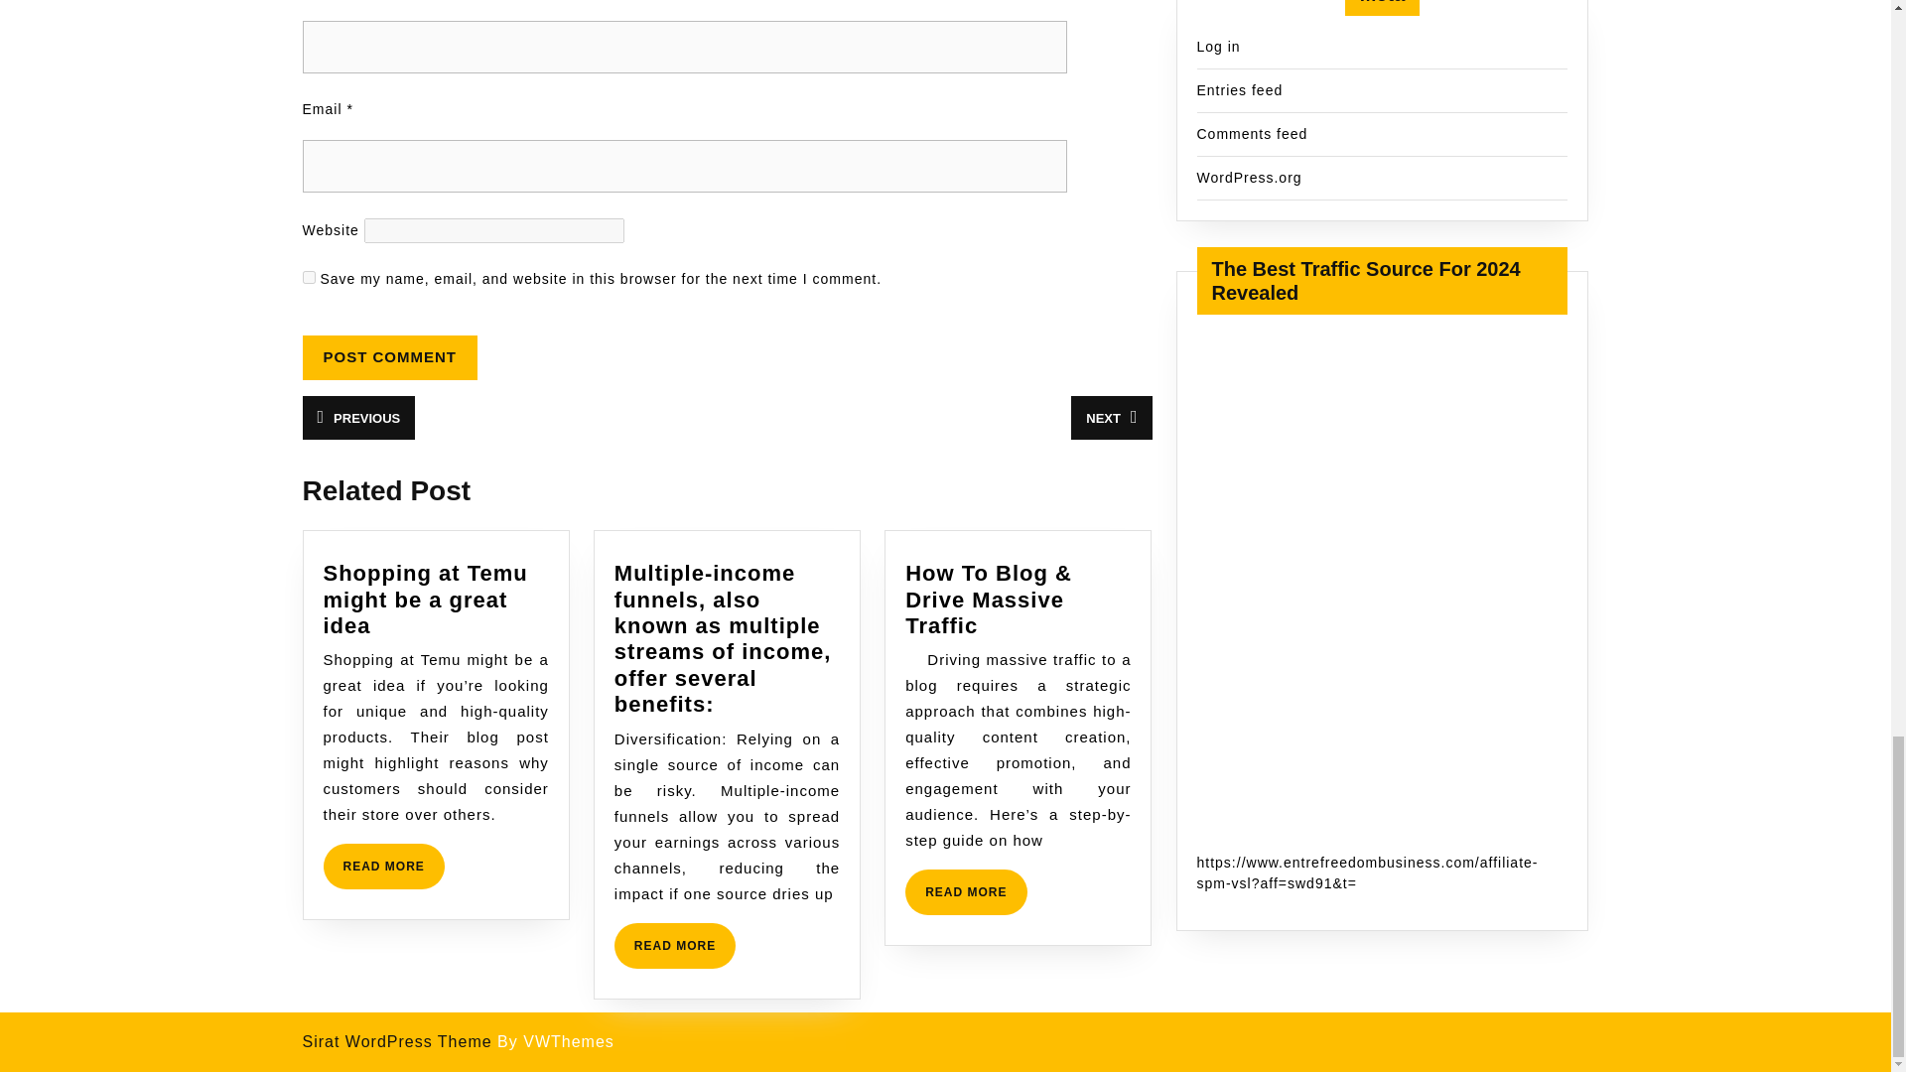 The image size is (1906, 1072). What do you see at coordinates (308, 278) in the screenshot?
I see `Post Comment` at bounding box center [308, 278].